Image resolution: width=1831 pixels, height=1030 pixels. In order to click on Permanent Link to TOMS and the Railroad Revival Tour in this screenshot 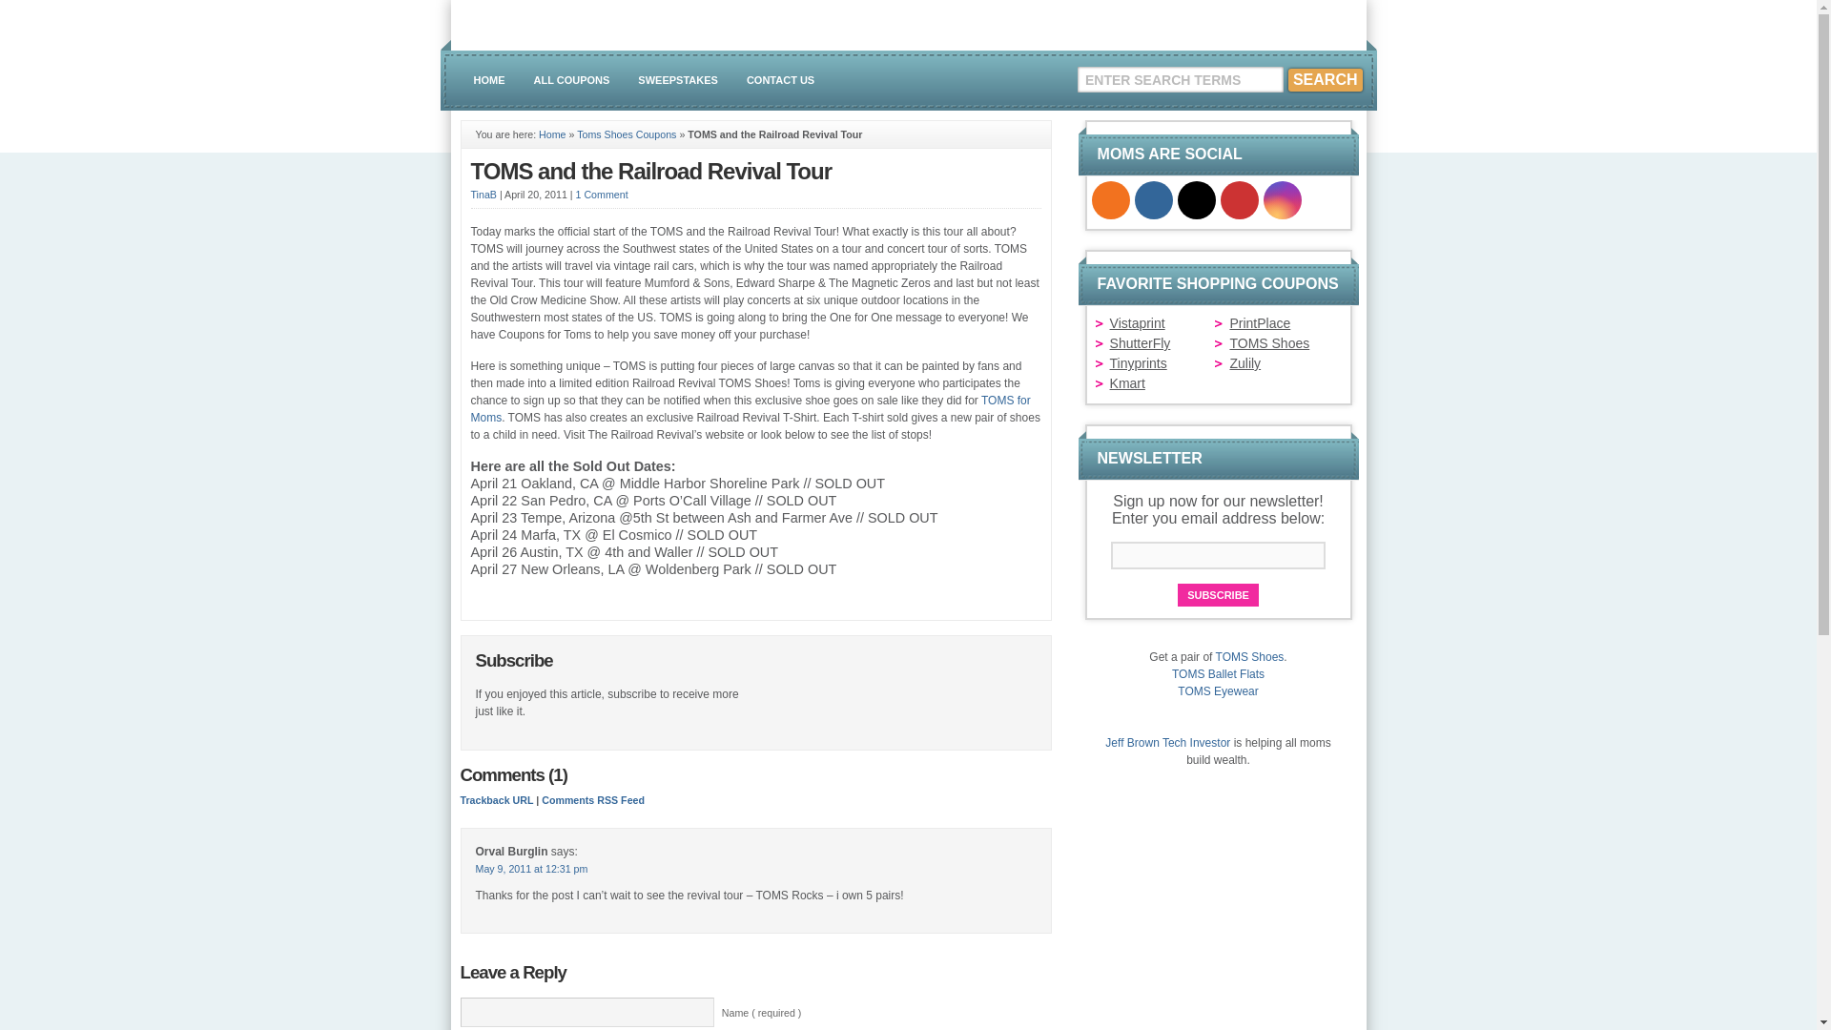, I will do `click(651, 172)`.